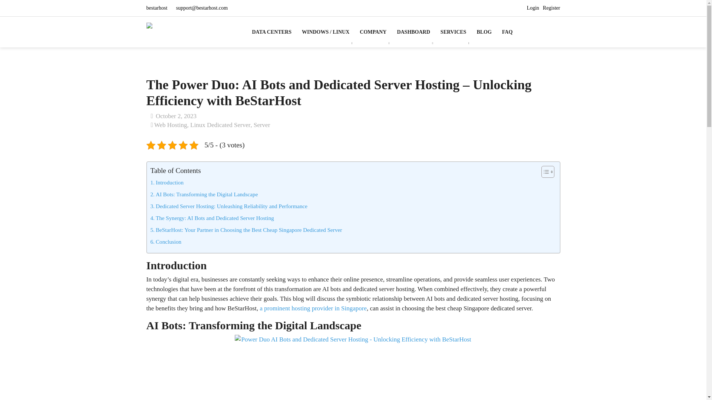  Describe the element at coordinates (507, 32) in the screenshot. I see `FAQ` at that location.